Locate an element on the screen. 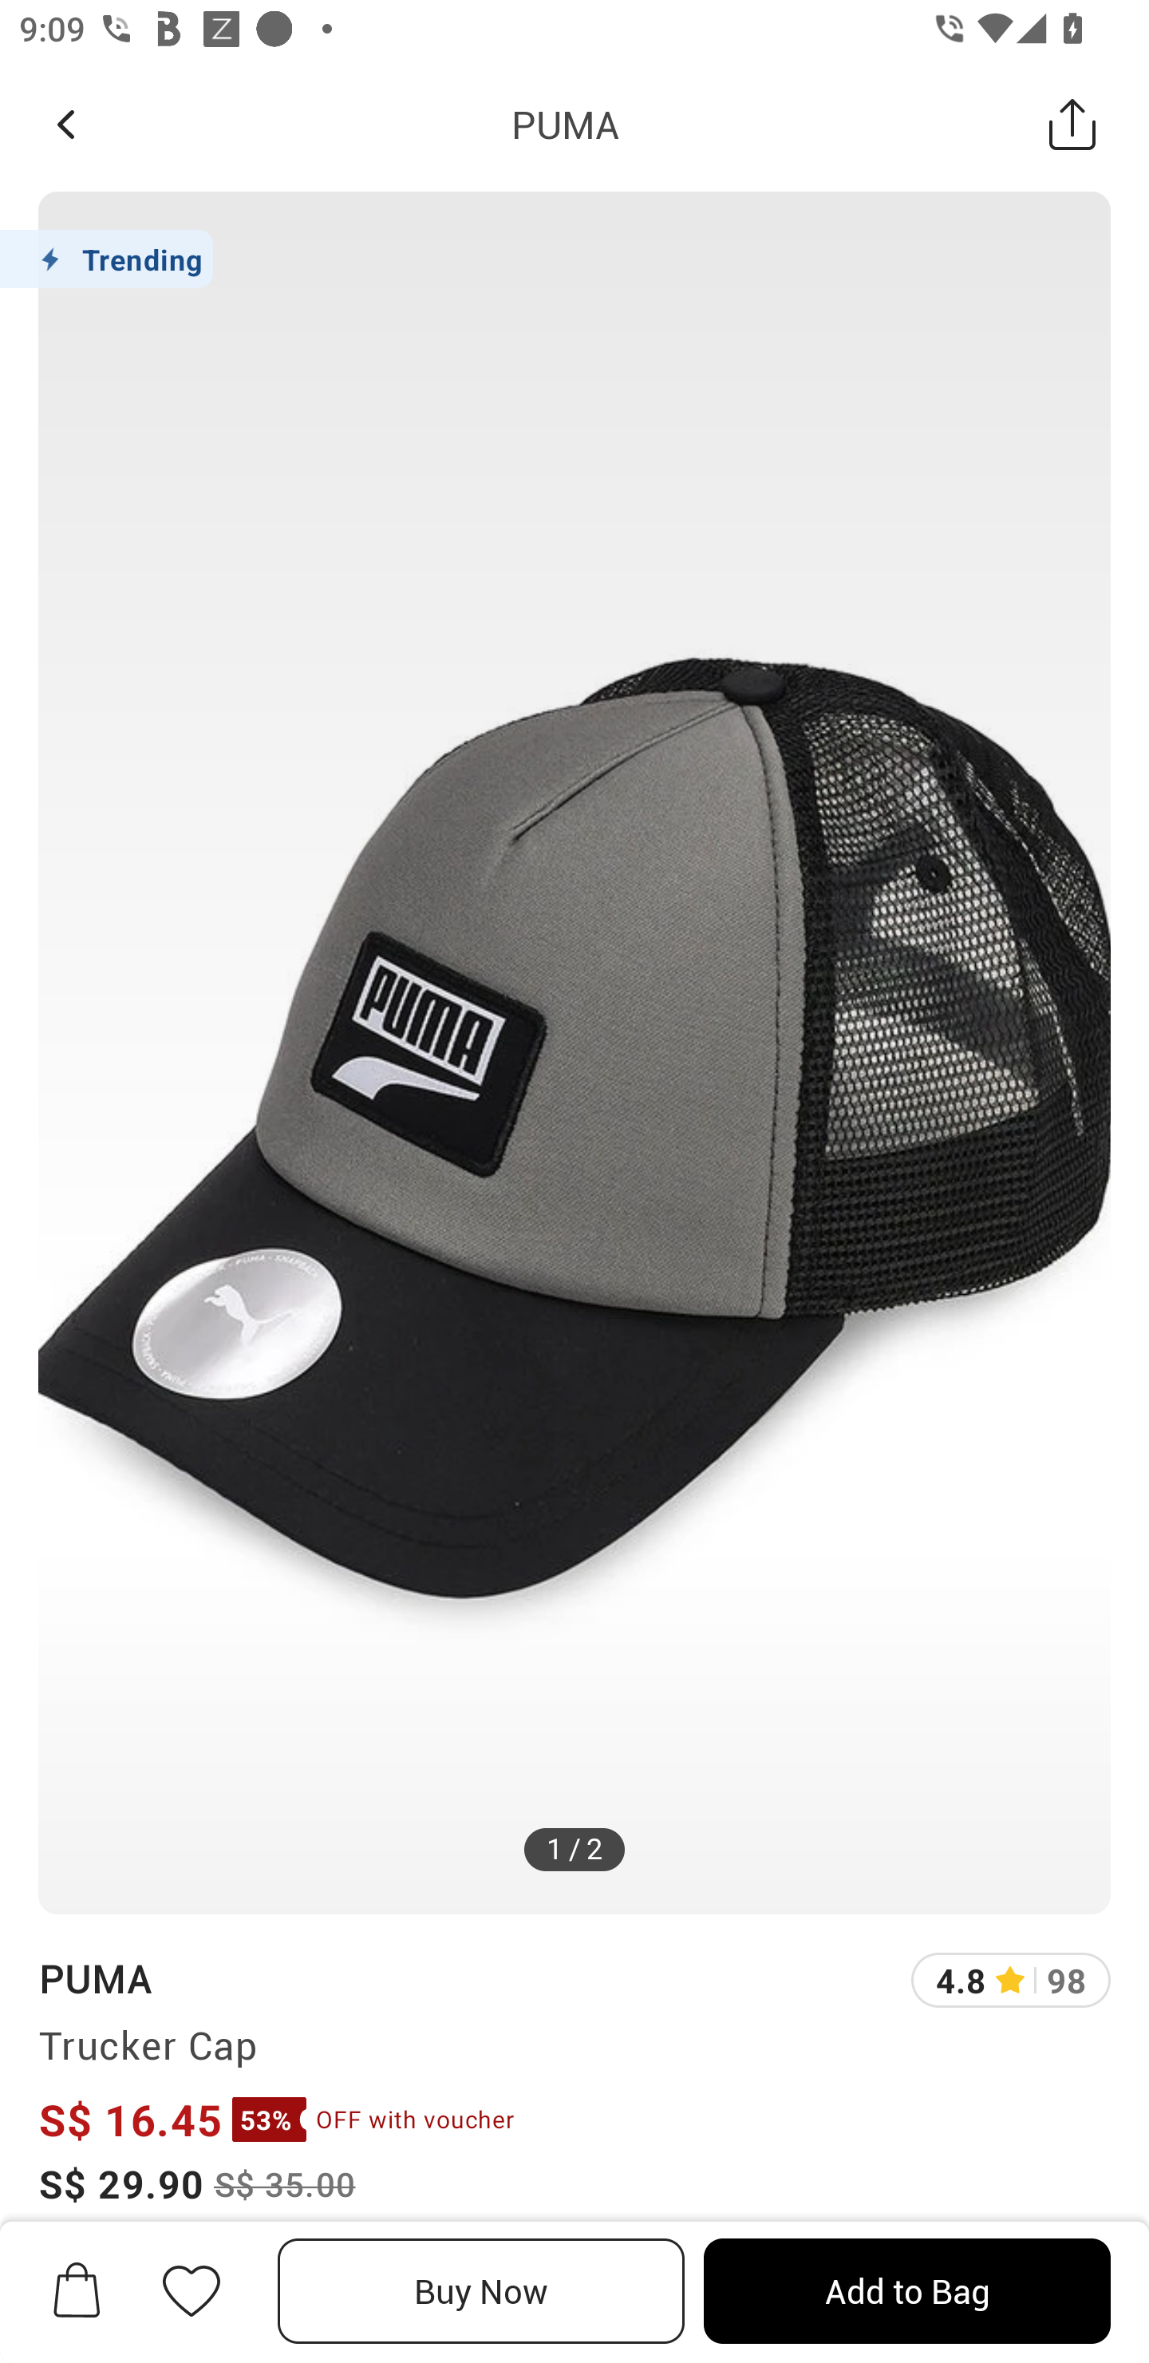 The image size is (1149, 2363). Add to Bag is located at coordinates (906, 2291).